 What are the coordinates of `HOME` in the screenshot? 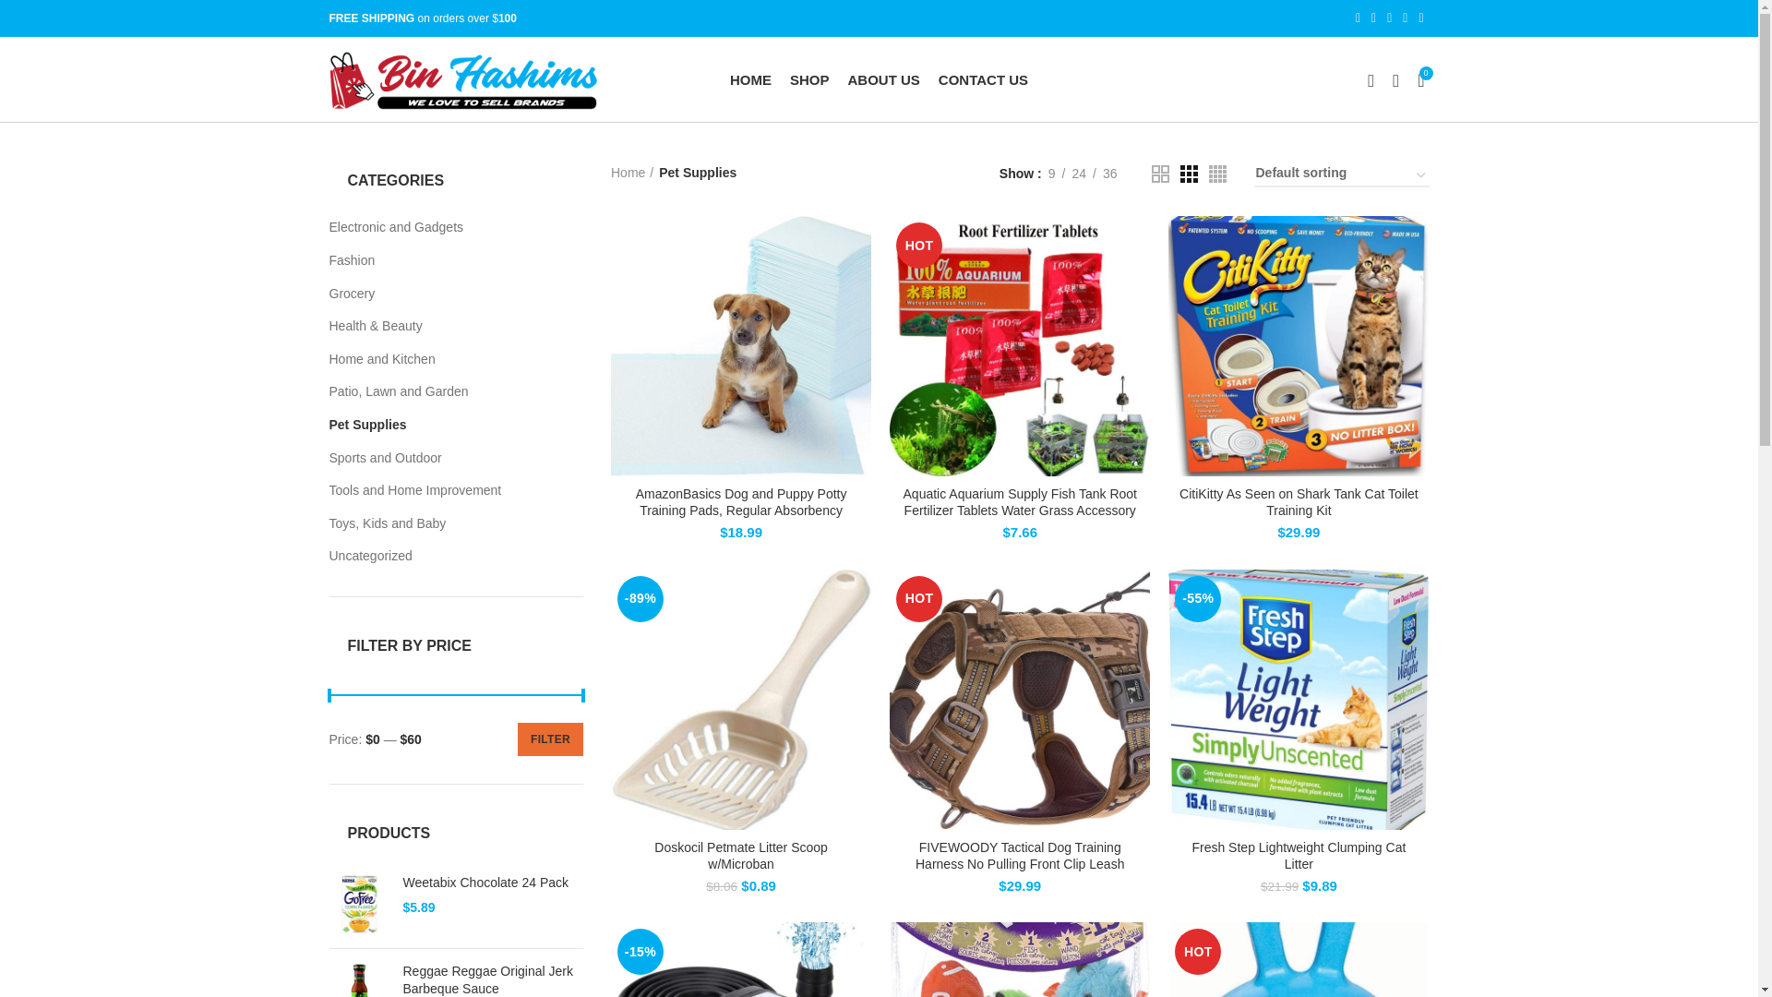 It's located at (751, 79).